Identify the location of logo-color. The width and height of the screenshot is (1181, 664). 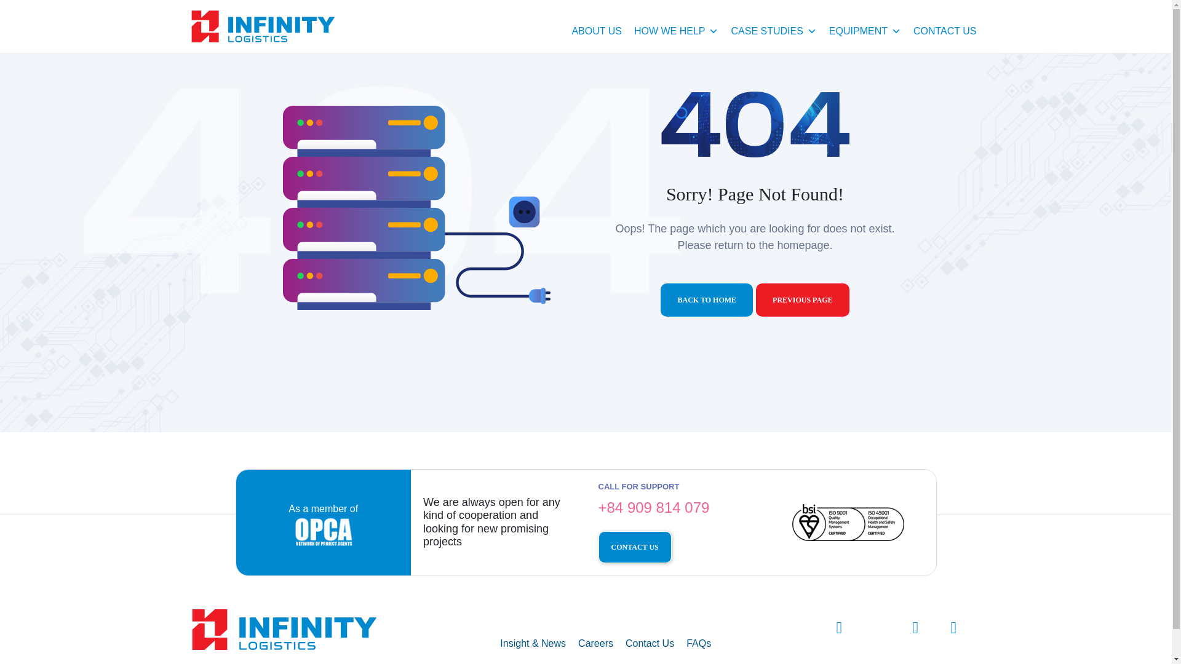
(284, 630).